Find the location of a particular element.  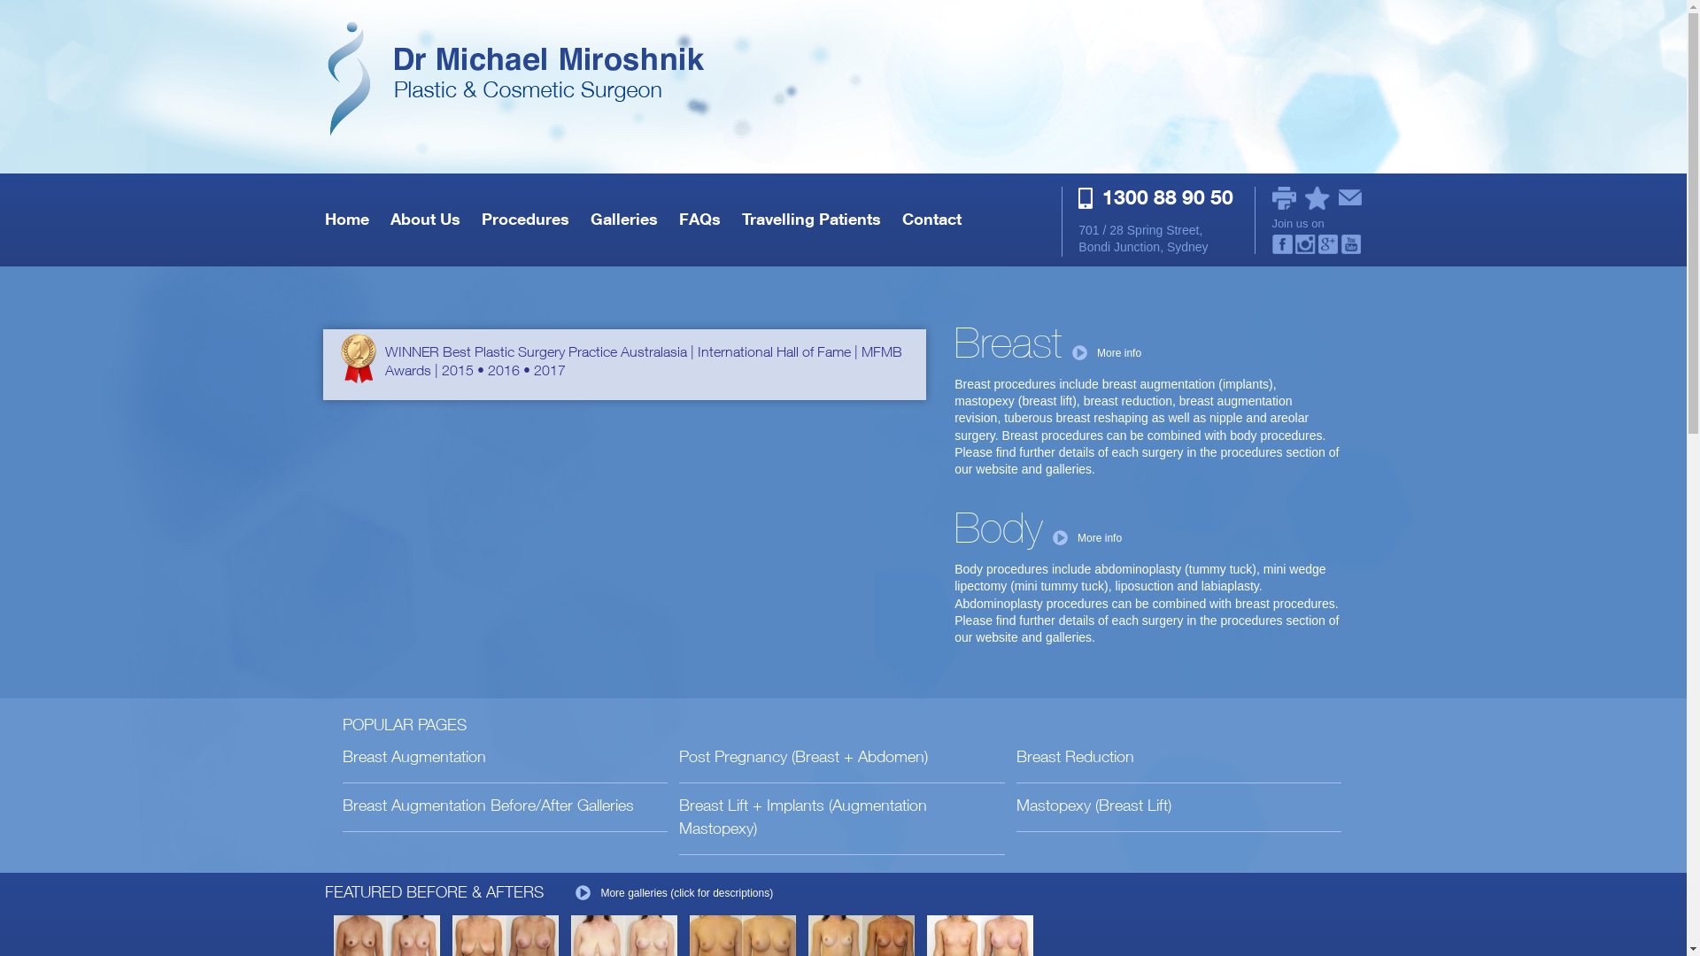

Travelling Patients is located at coordinates (811, 219).